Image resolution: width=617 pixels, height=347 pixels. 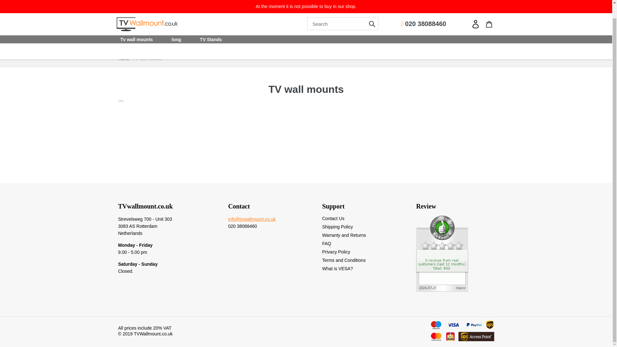 What do you see at coordinates (344, 235) in the screenshot?
I see `Warranty and Returns` at bounding box center [344, 235].